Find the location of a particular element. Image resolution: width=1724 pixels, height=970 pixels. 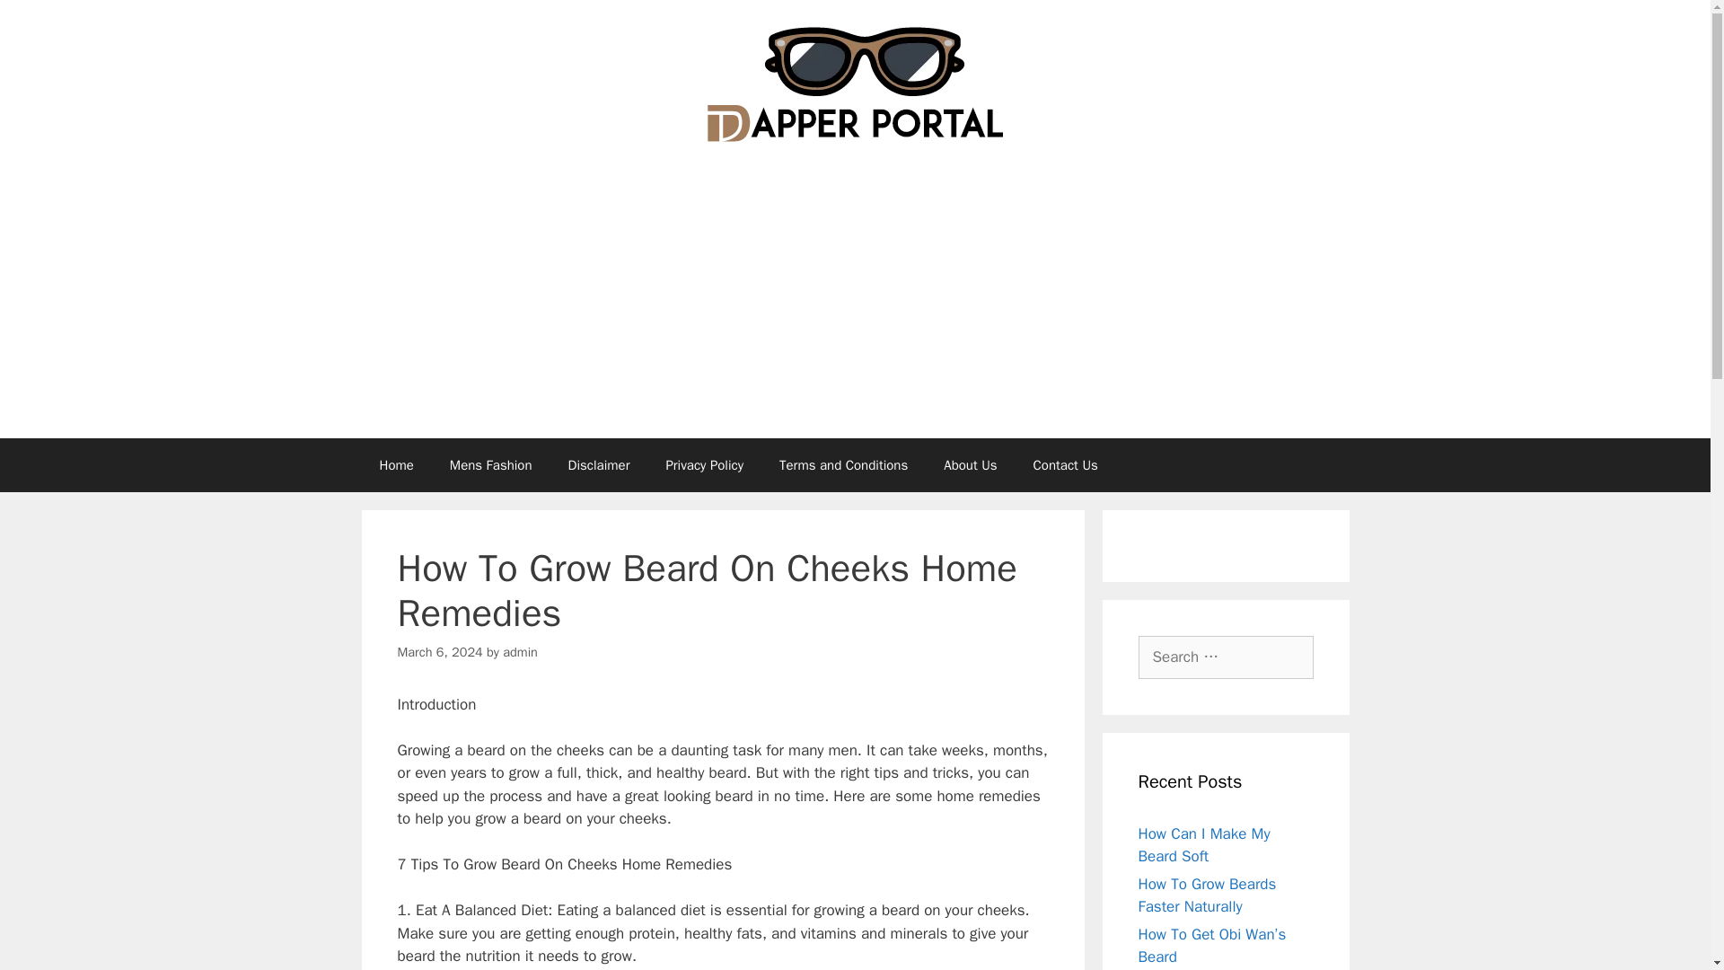

View all posts by admin is located at coordinates (521, 652).